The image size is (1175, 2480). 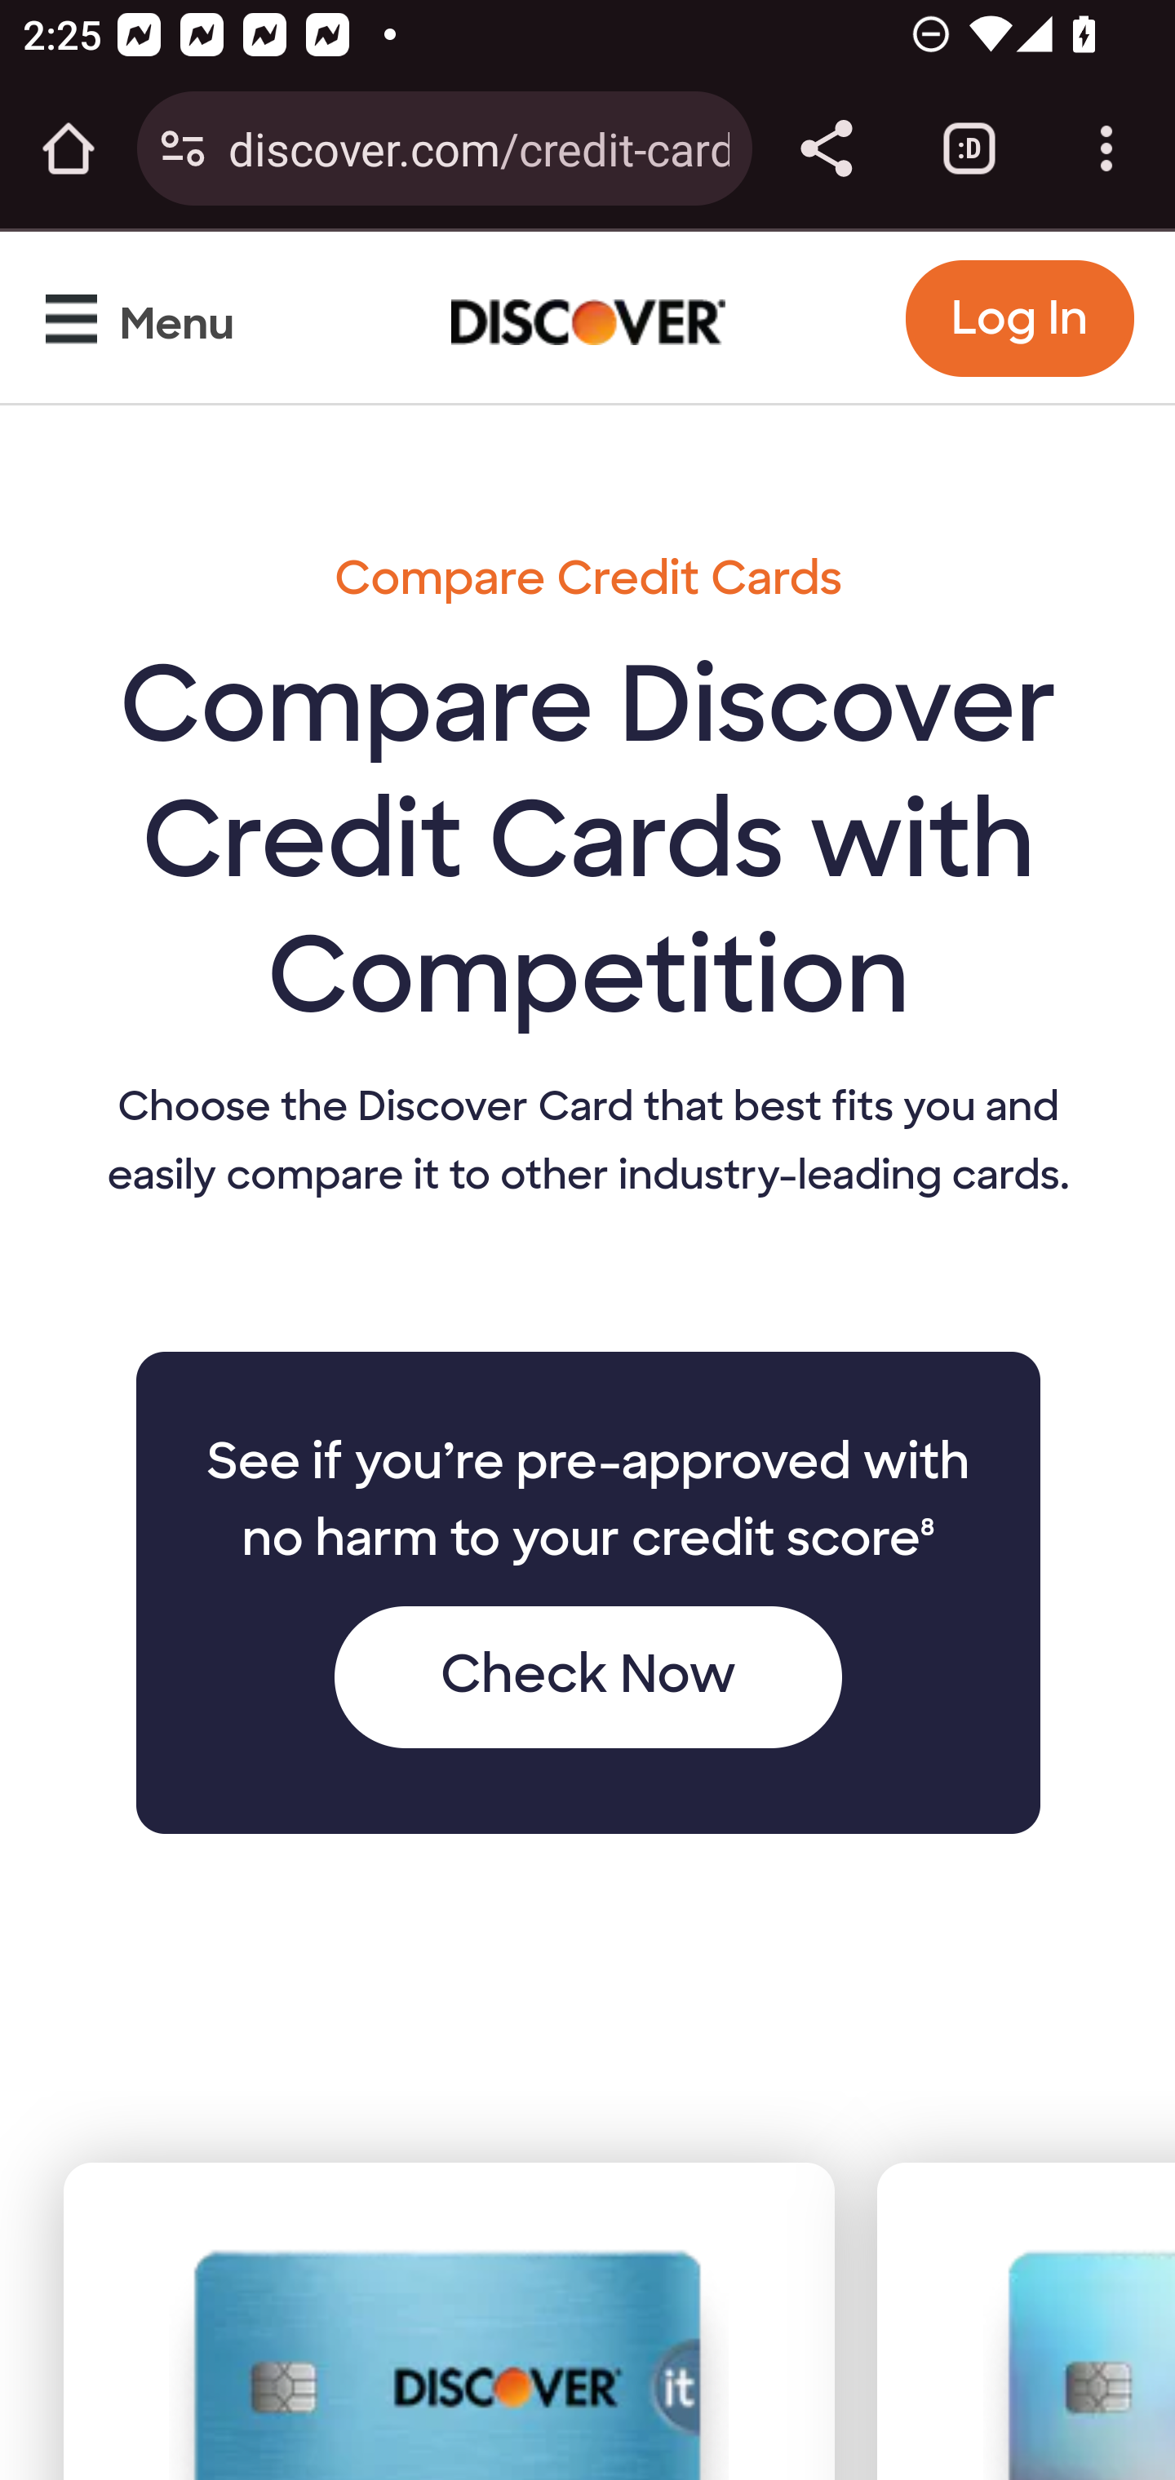 I want to click on Log In Opens modal dialog, so click(x=1018, y=318).